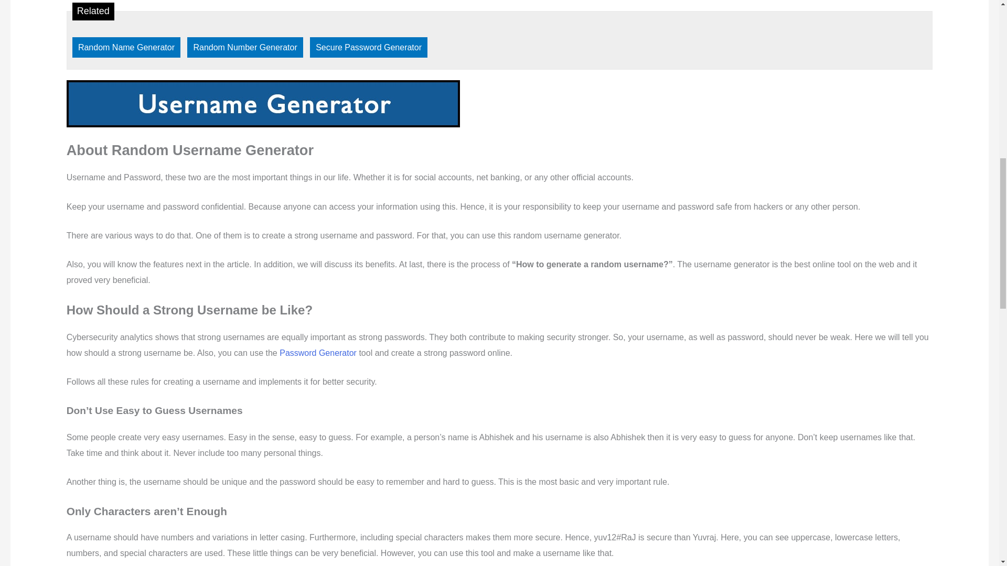 The image size is (1007, 566). I want to click on Random Name Generator, so click(126, 47).